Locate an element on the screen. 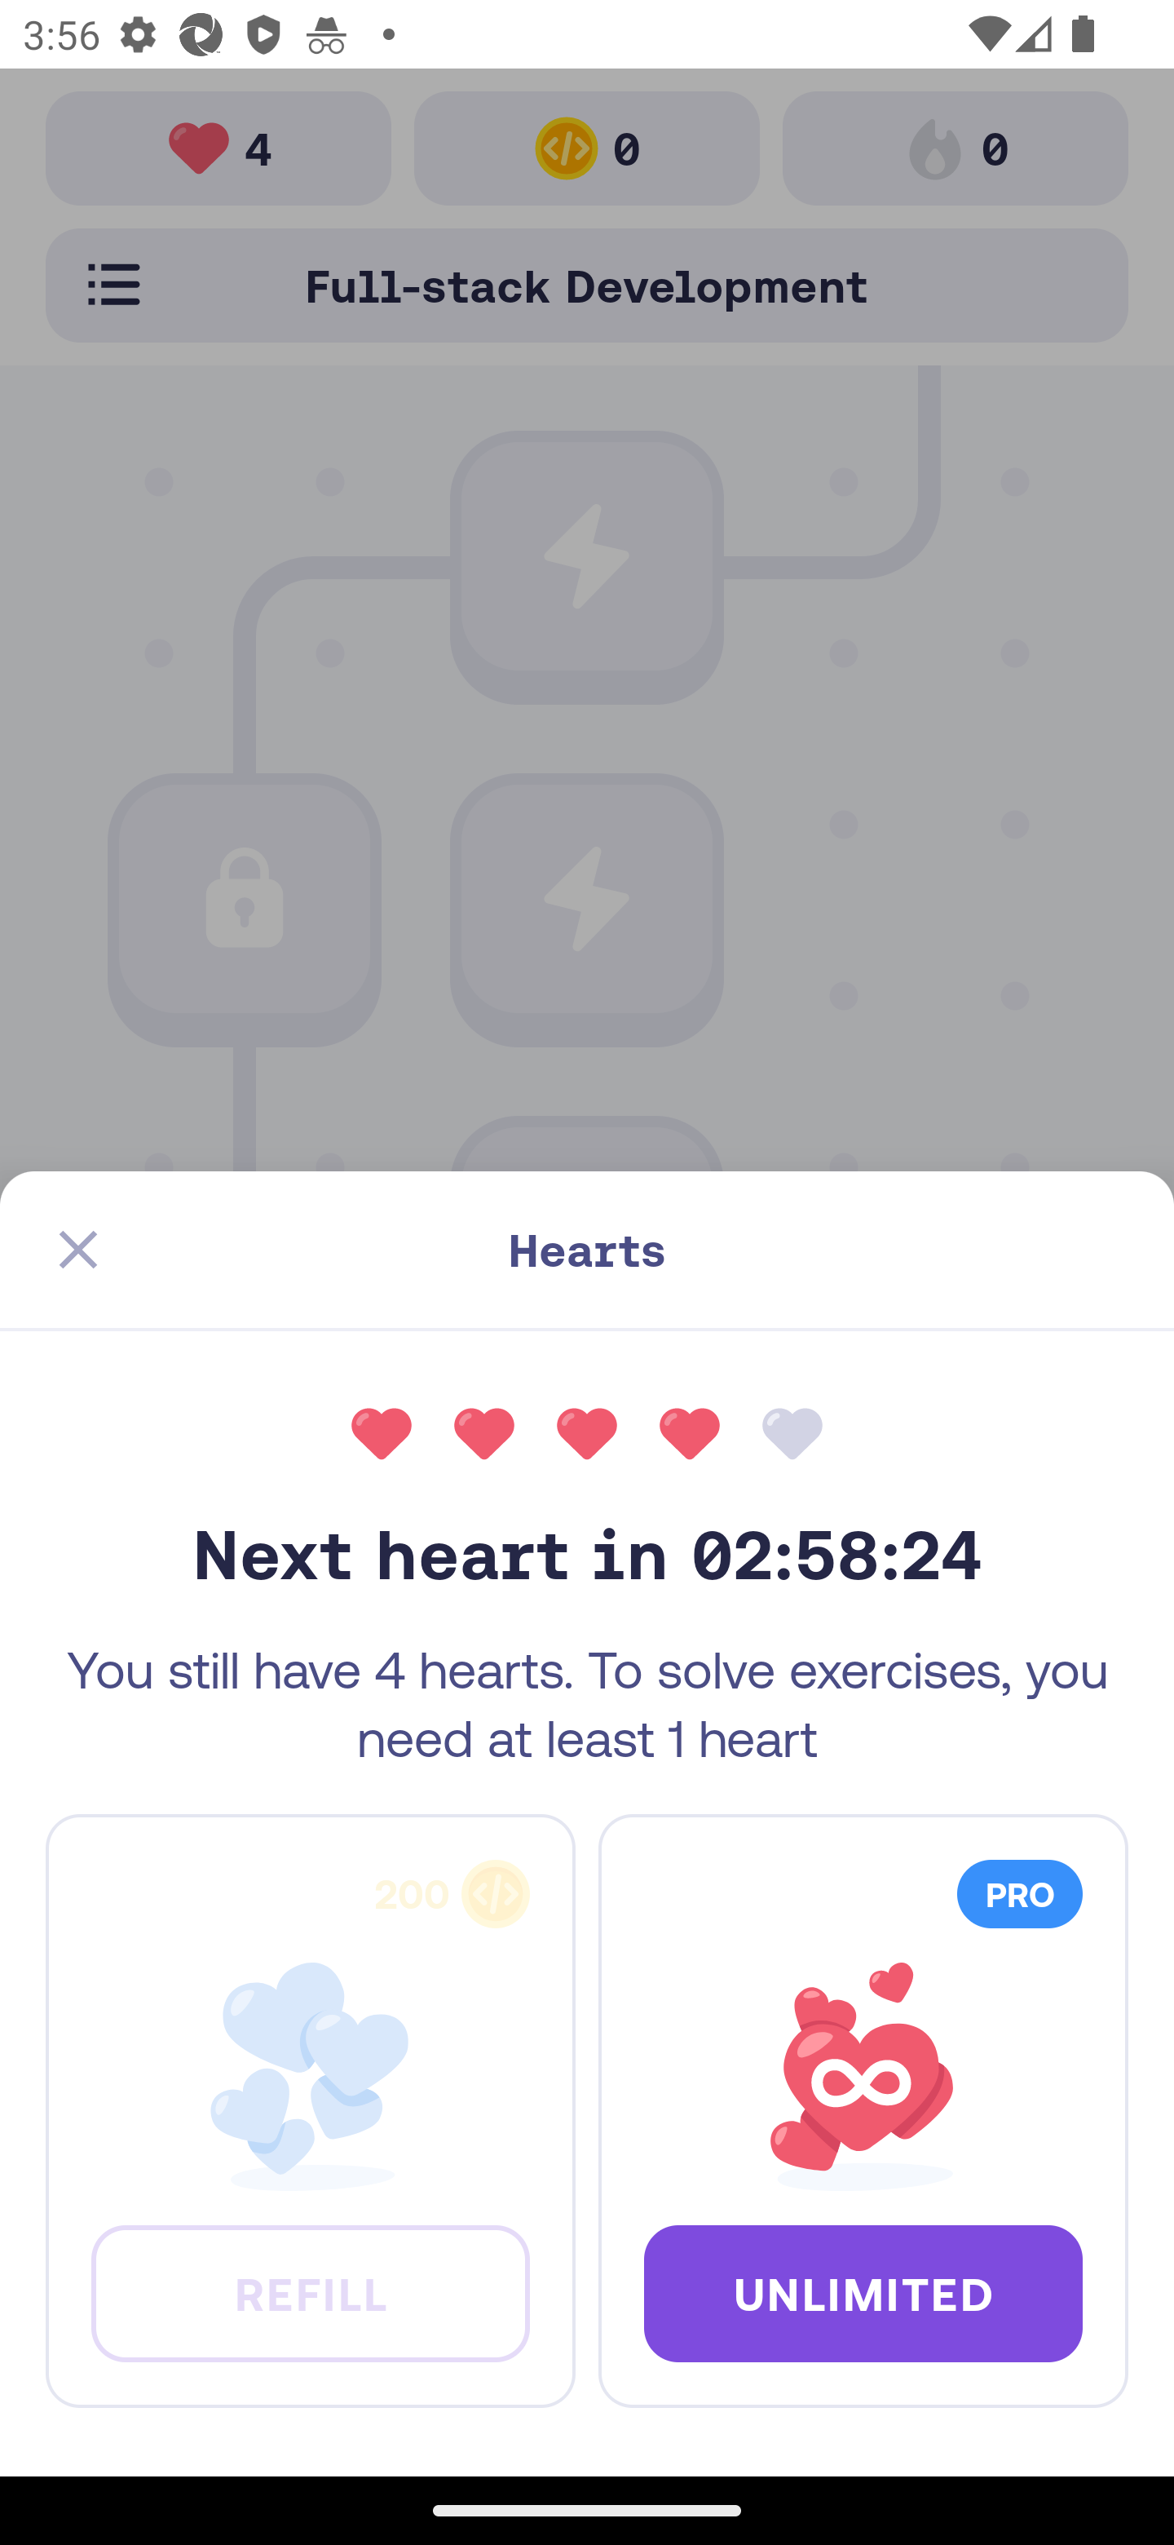  UNLIMITED is located at coordinates (863, 2292).